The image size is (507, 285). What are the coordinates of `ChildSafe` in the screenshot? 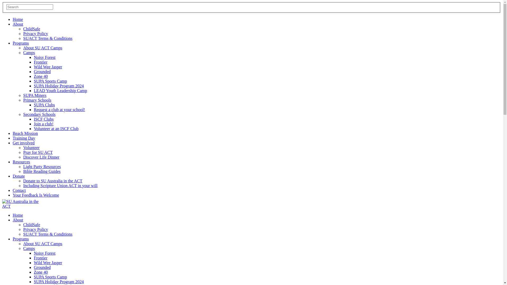 It's located at (32, 225).